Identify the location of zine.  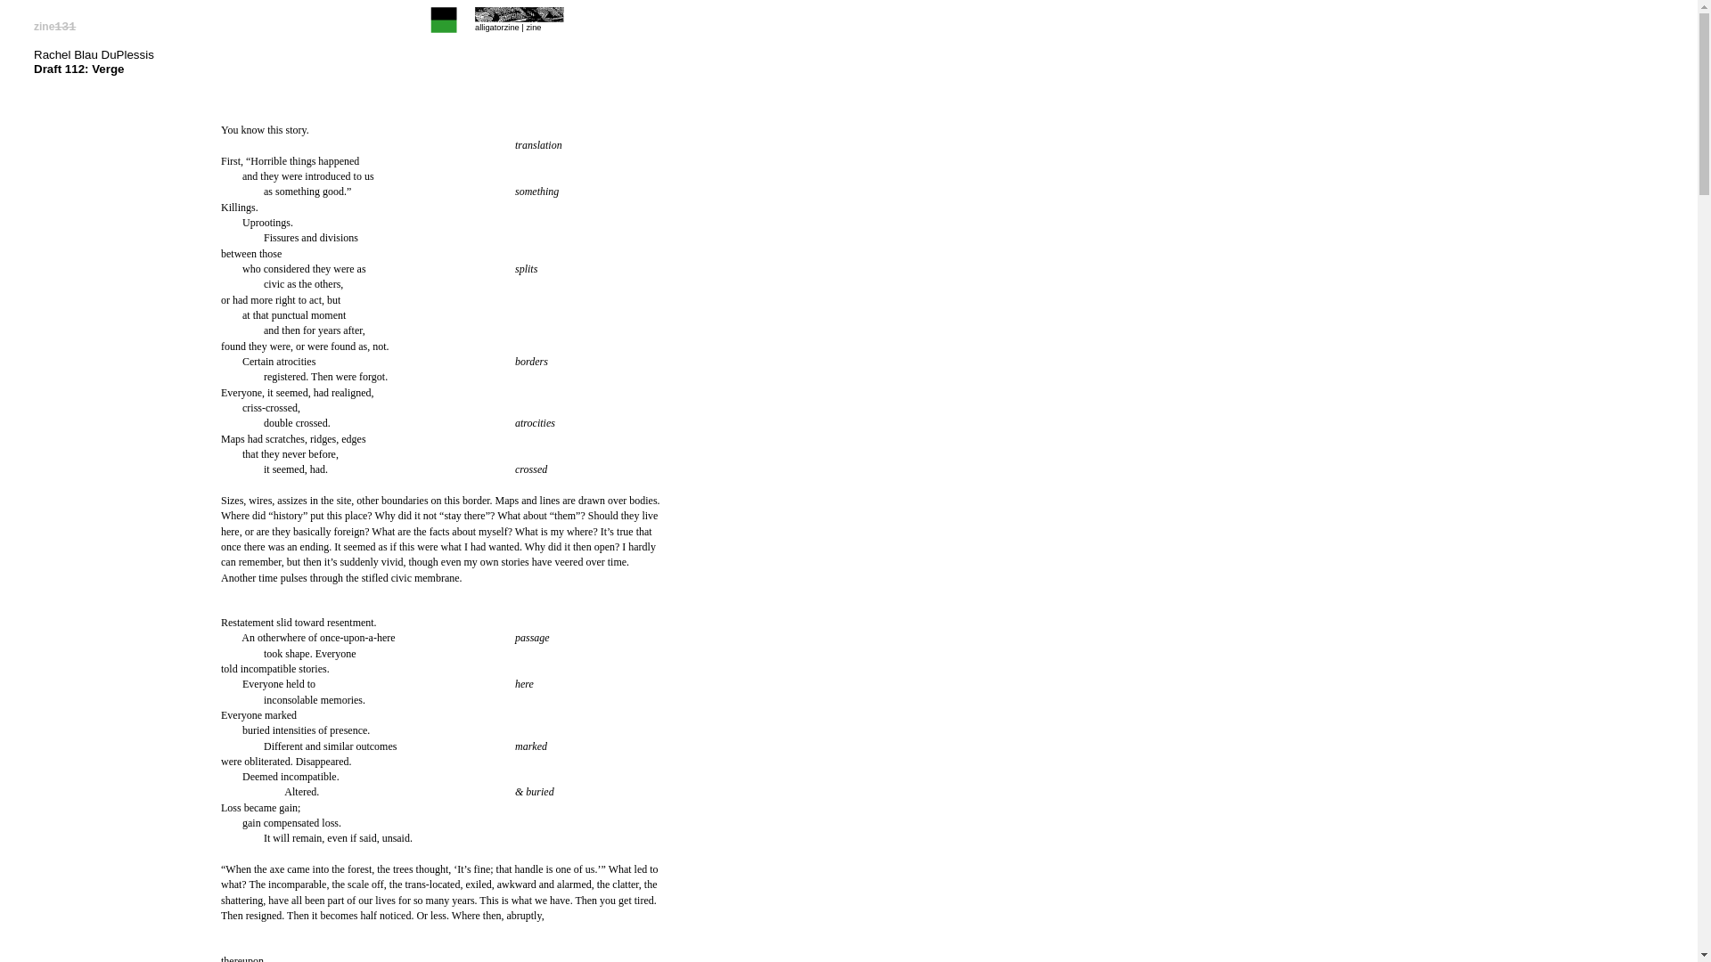
(533, 28).